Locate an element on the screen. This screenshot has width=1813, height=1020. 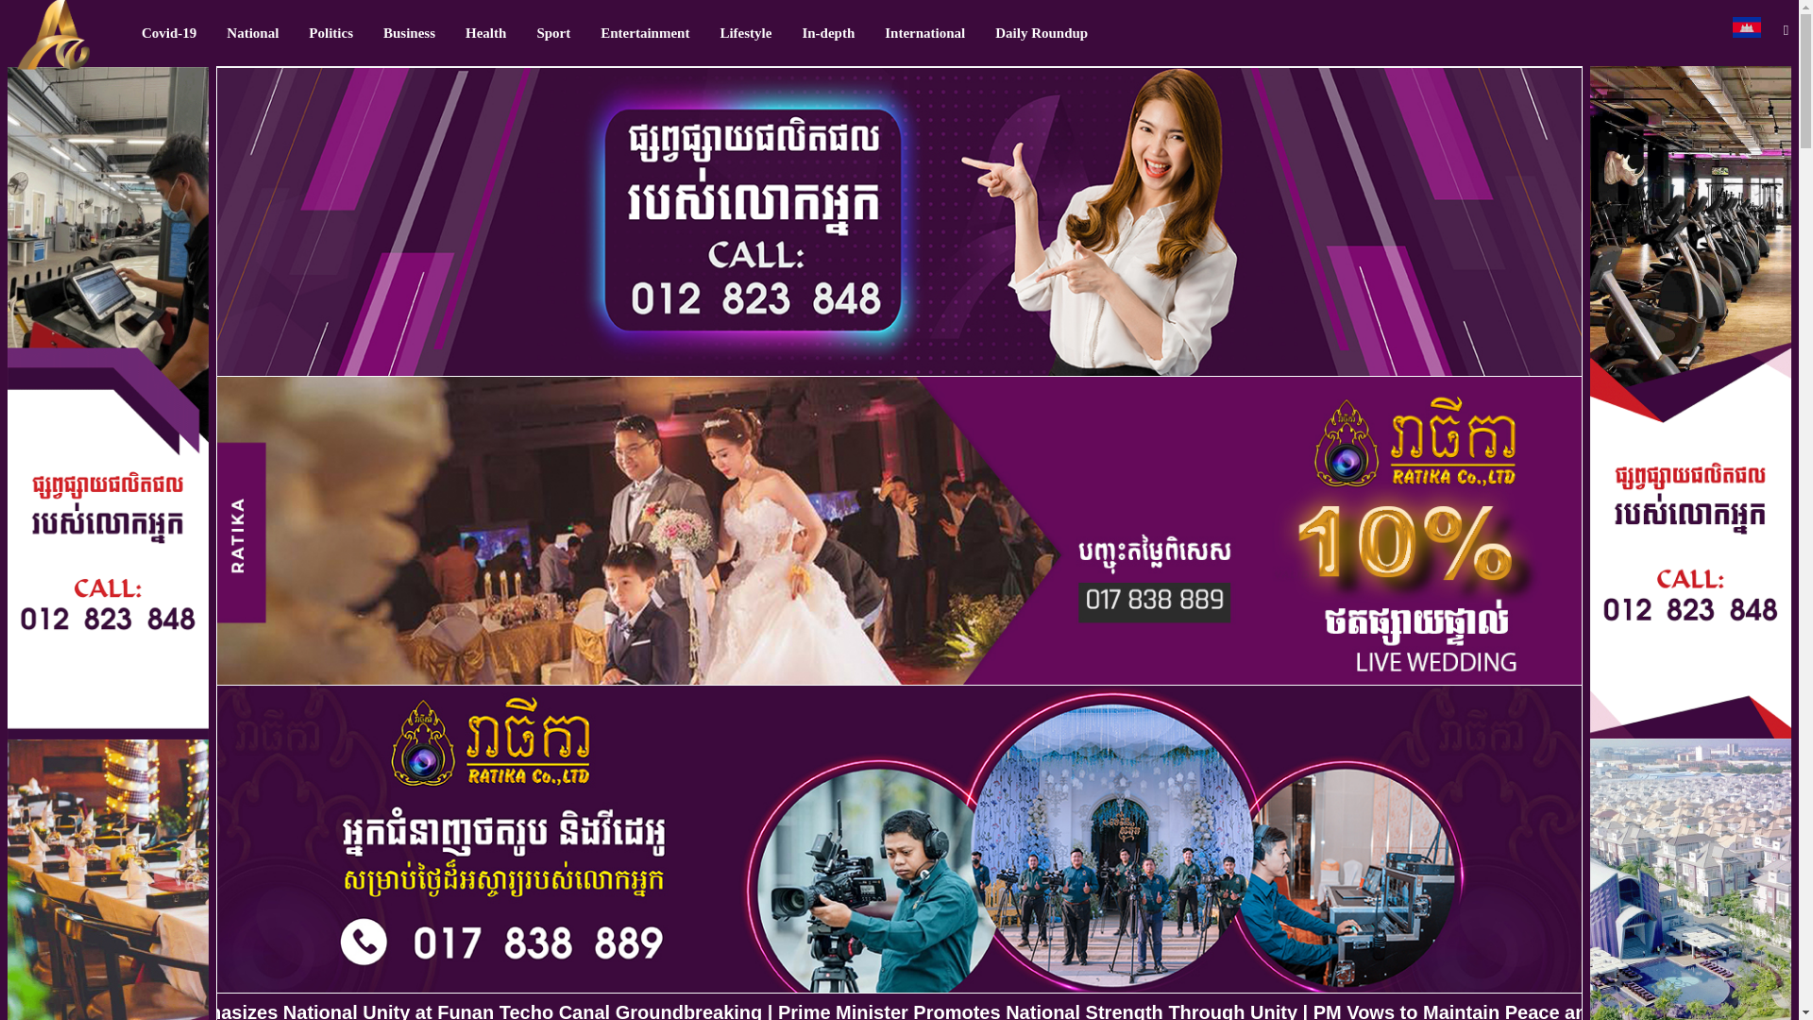
Business is located at coordinates (408, 33).